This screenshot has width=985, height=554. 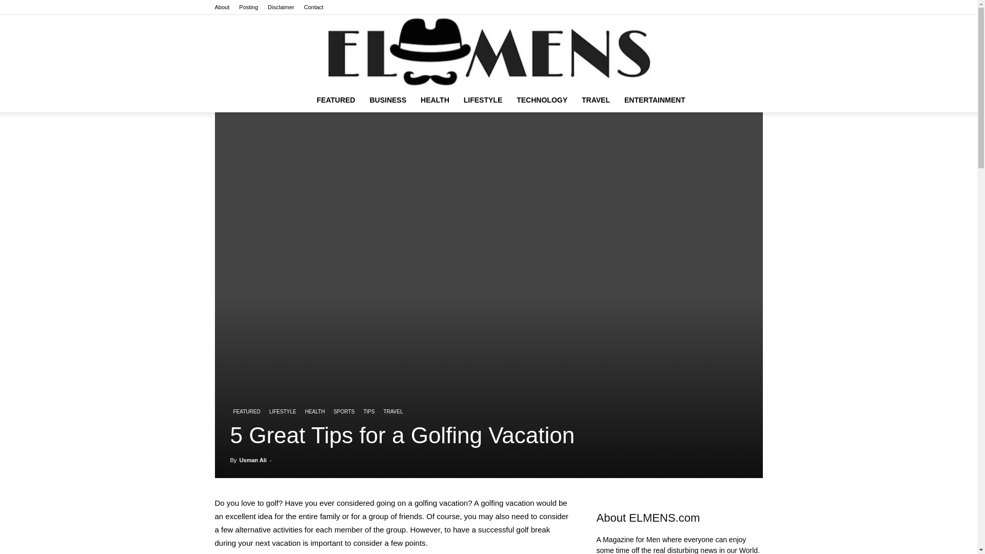 What do you see at coordinates (483, 100) in the screenshot?
I see `LIFESTYLE` at bounding box center [483, 100].